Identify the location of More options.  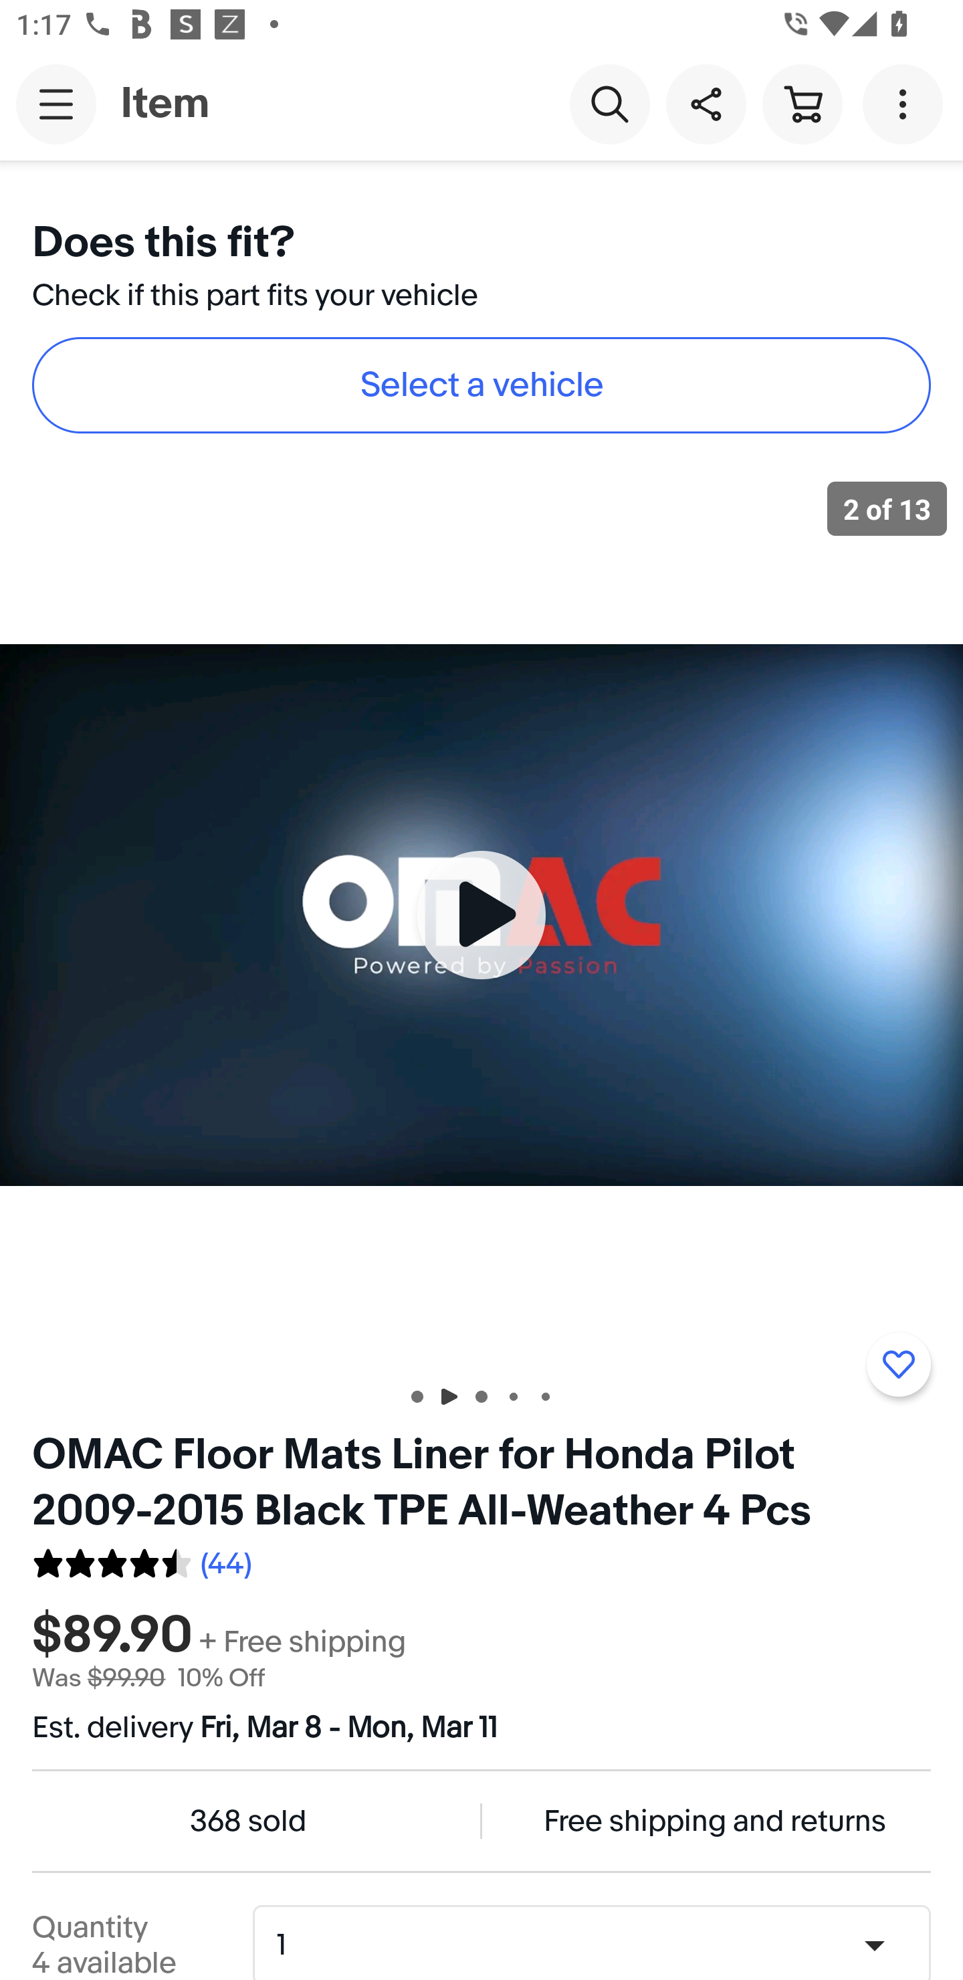
(907, 103).